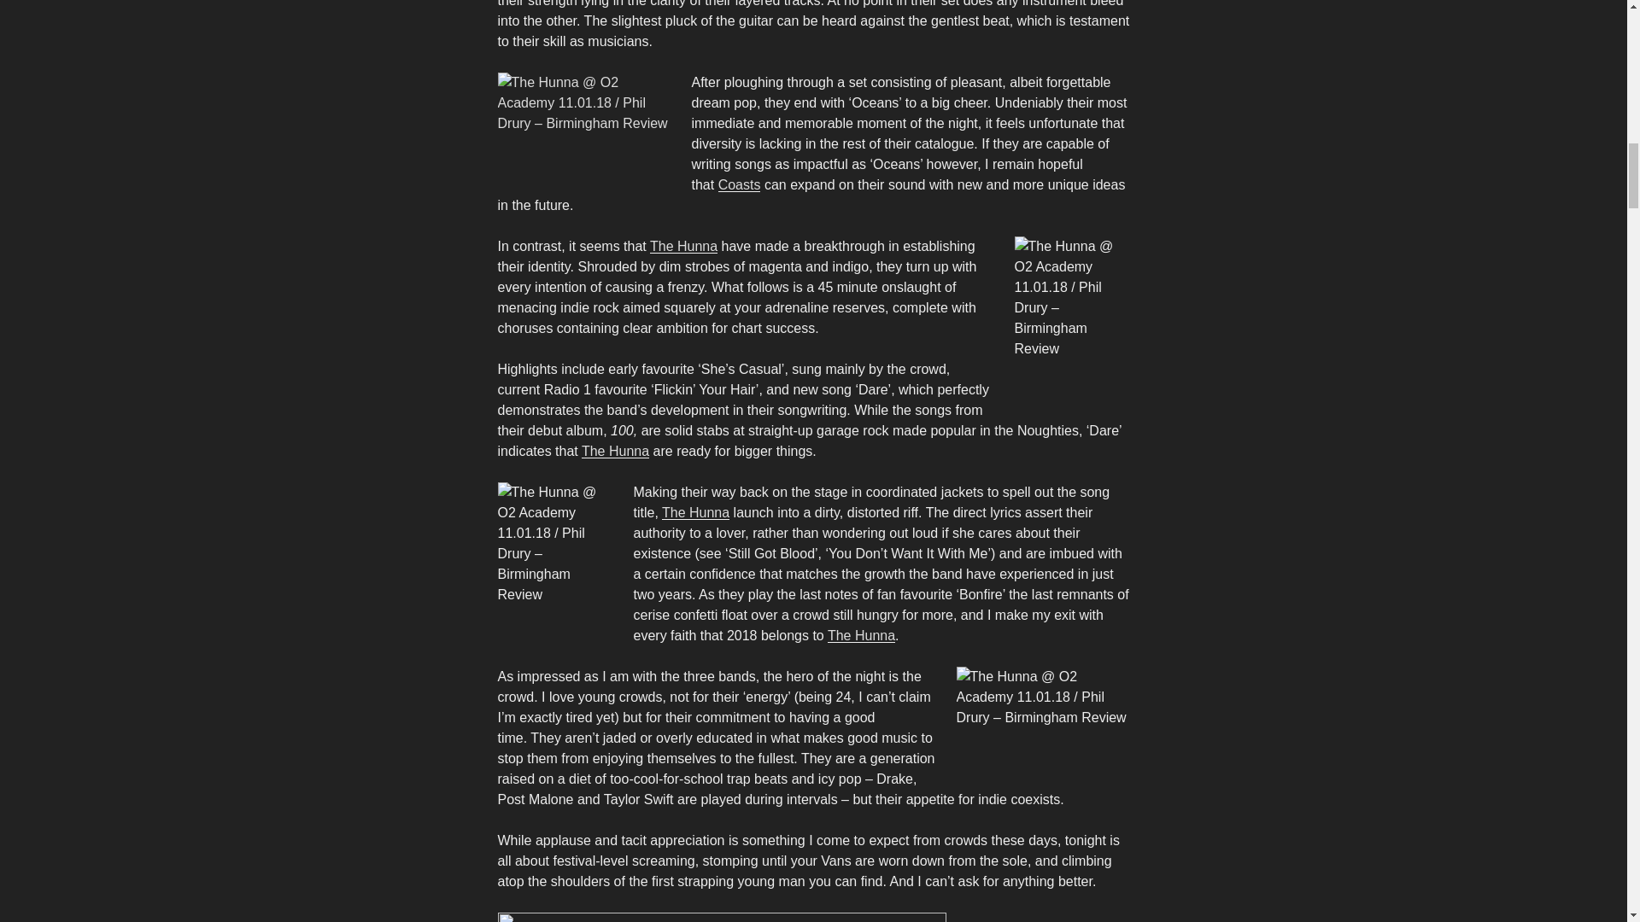 This screenshot has width=1640, height=922. What do you see at coordinates (615, 451) in the screenshot?
I see `The Hunna` at bounding box center [615, 451].